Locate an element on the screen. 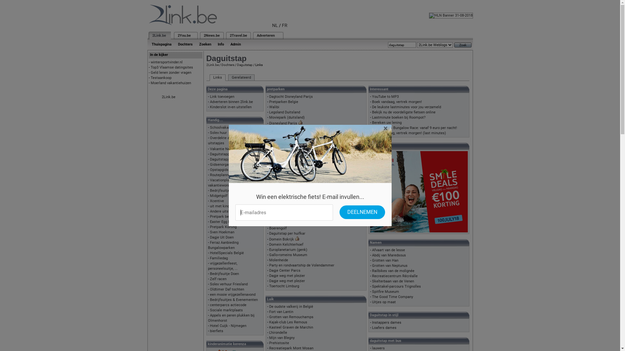 This screenshot has width=625, height=351. Daguitstap per huifkar is located at coordinates (287, 233).